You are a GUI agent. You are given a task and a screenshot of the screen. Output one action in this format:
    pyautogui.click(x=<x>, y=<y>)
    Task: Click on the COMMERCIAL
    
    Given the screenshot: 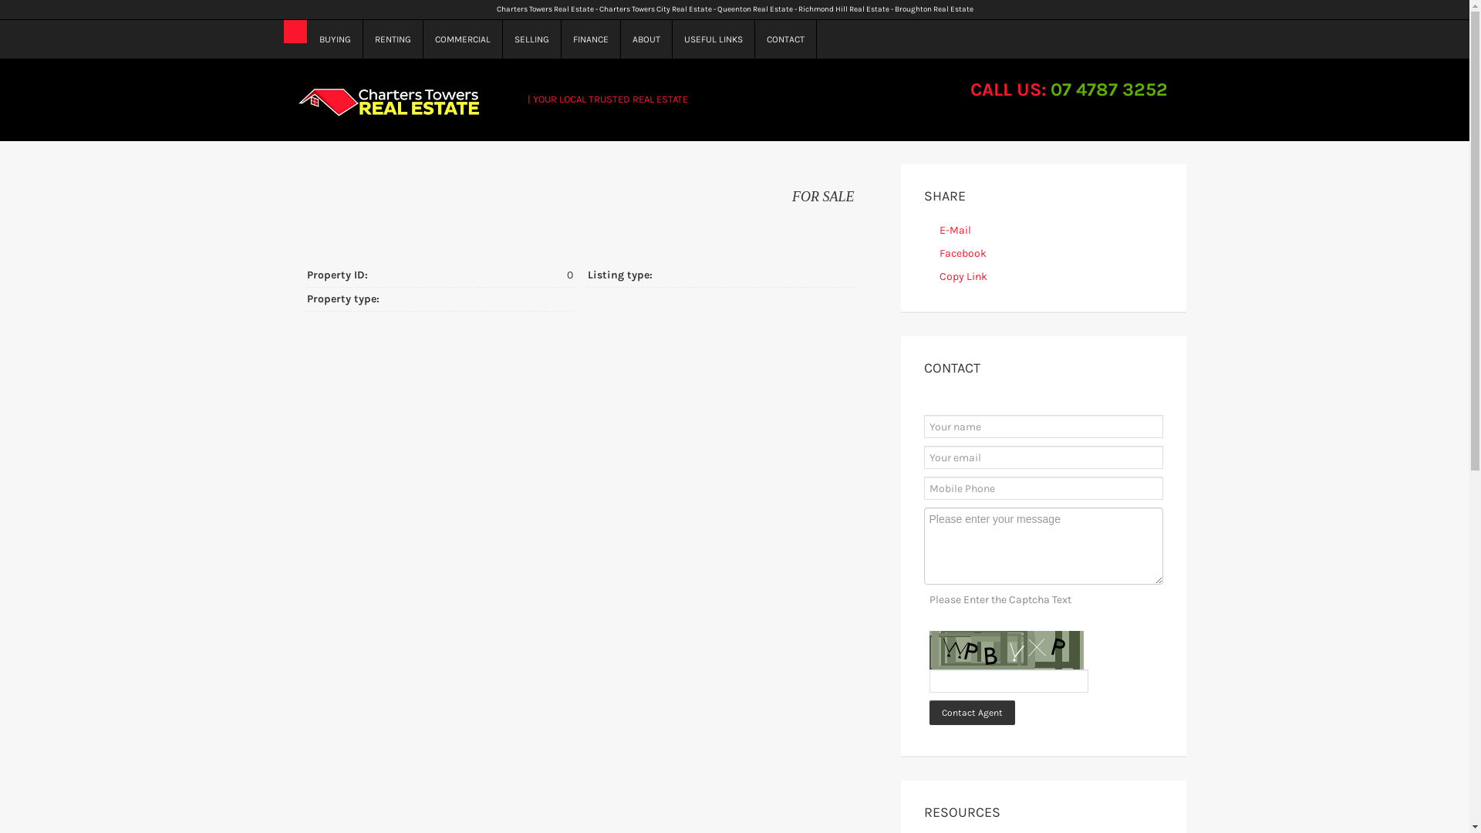 What is the action you would take?
    pyautogui.click(x=463, y=39)
    